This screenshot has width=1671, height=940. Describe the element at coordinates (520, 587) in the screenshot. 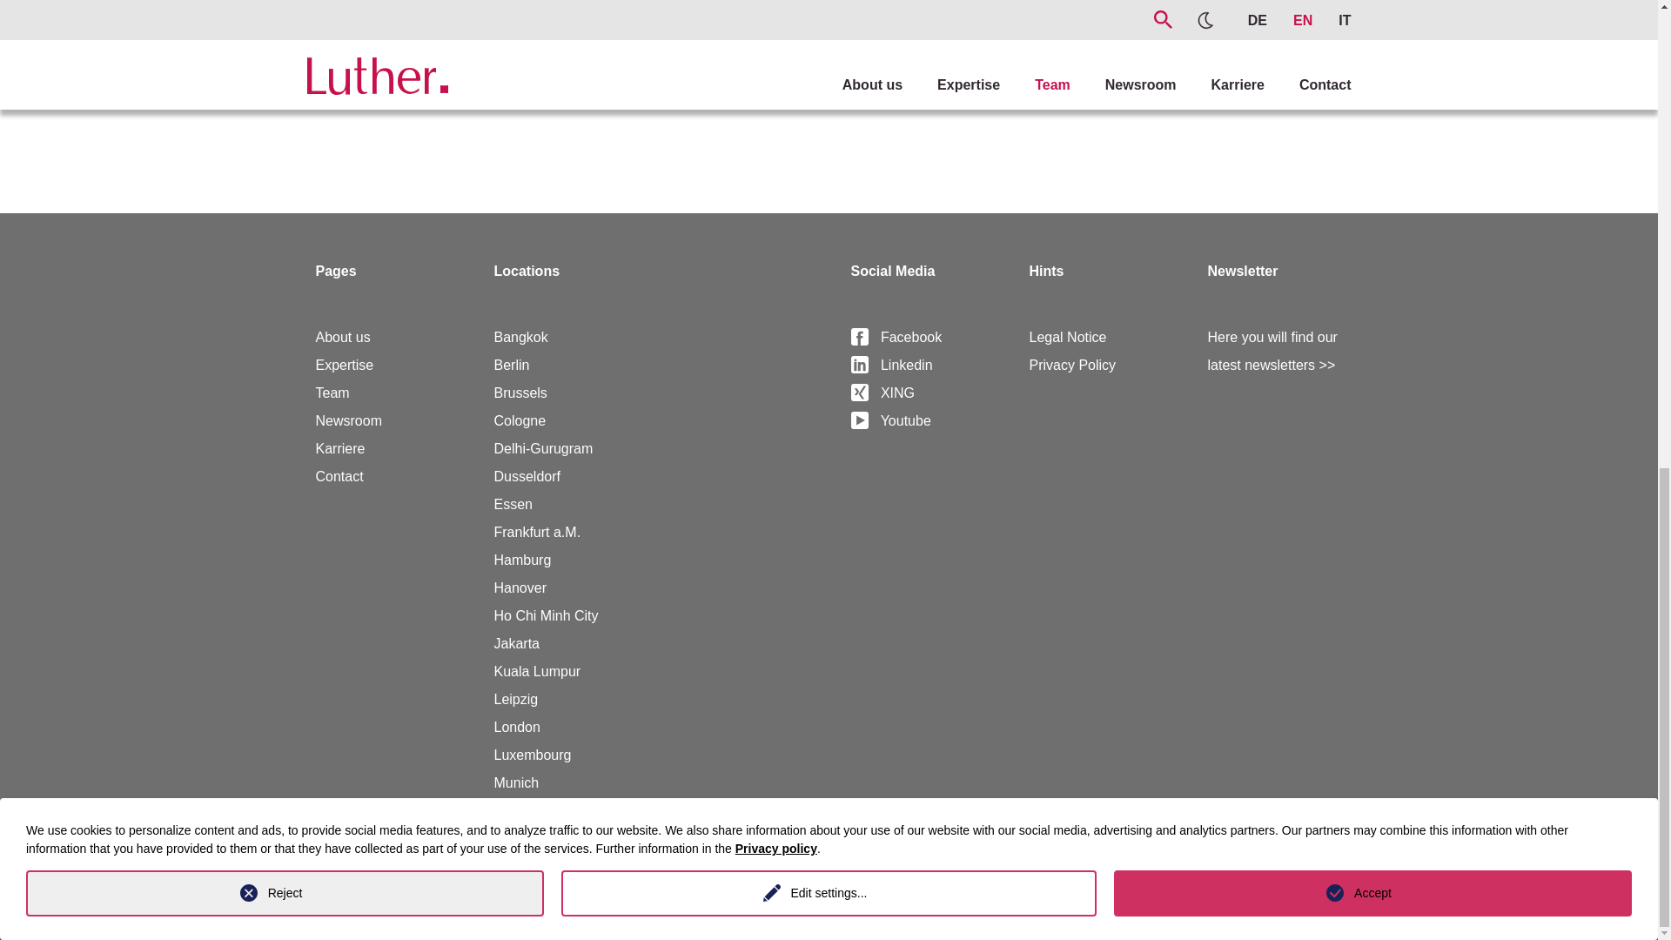

I see `Hanover` at that location.